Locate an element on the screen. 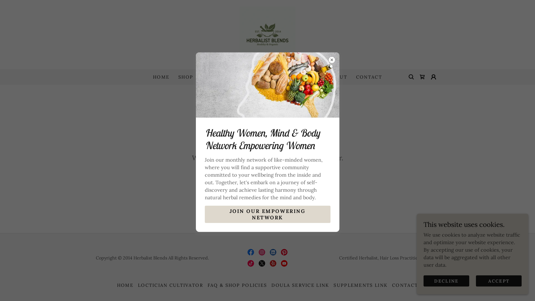  GO TO HOME PAGE is located at coordinates (267, 180).